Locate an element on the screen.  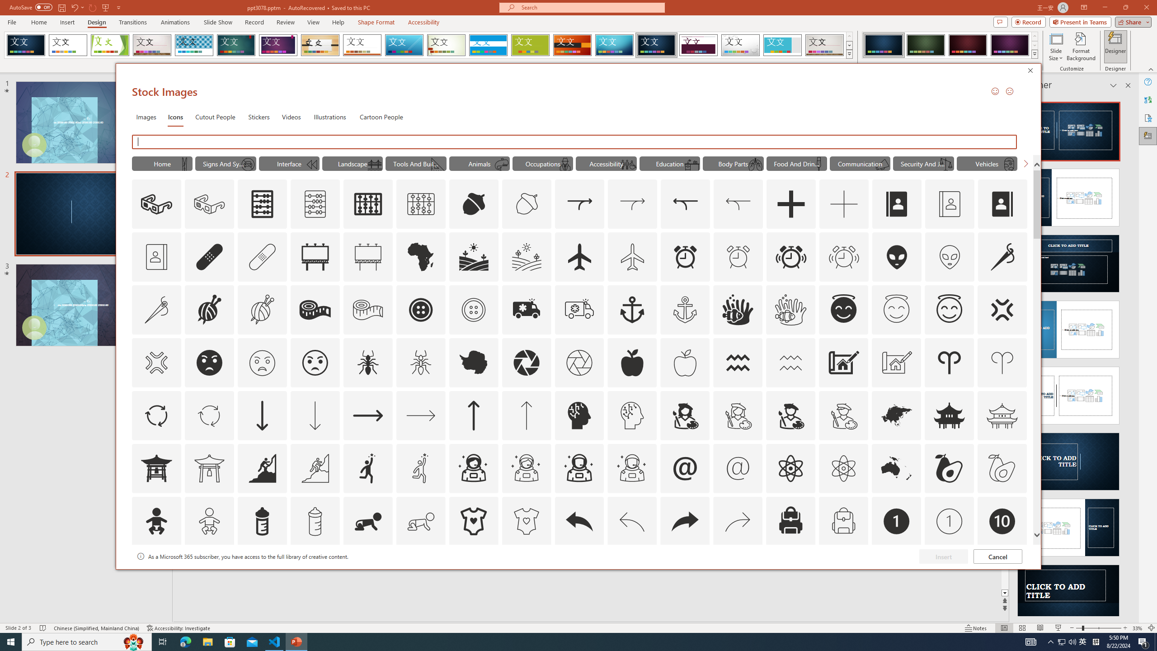
AutomationID: Icons_Badge4_M is located at coordinates (473, 574).